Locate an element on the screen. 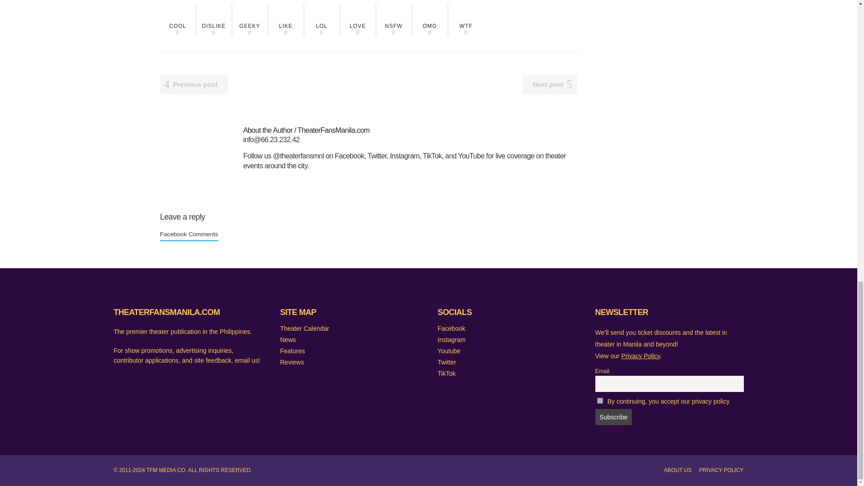 Image resolution: width=864 pixels, height=486 pixels. on is located at coordinates (599, 400).